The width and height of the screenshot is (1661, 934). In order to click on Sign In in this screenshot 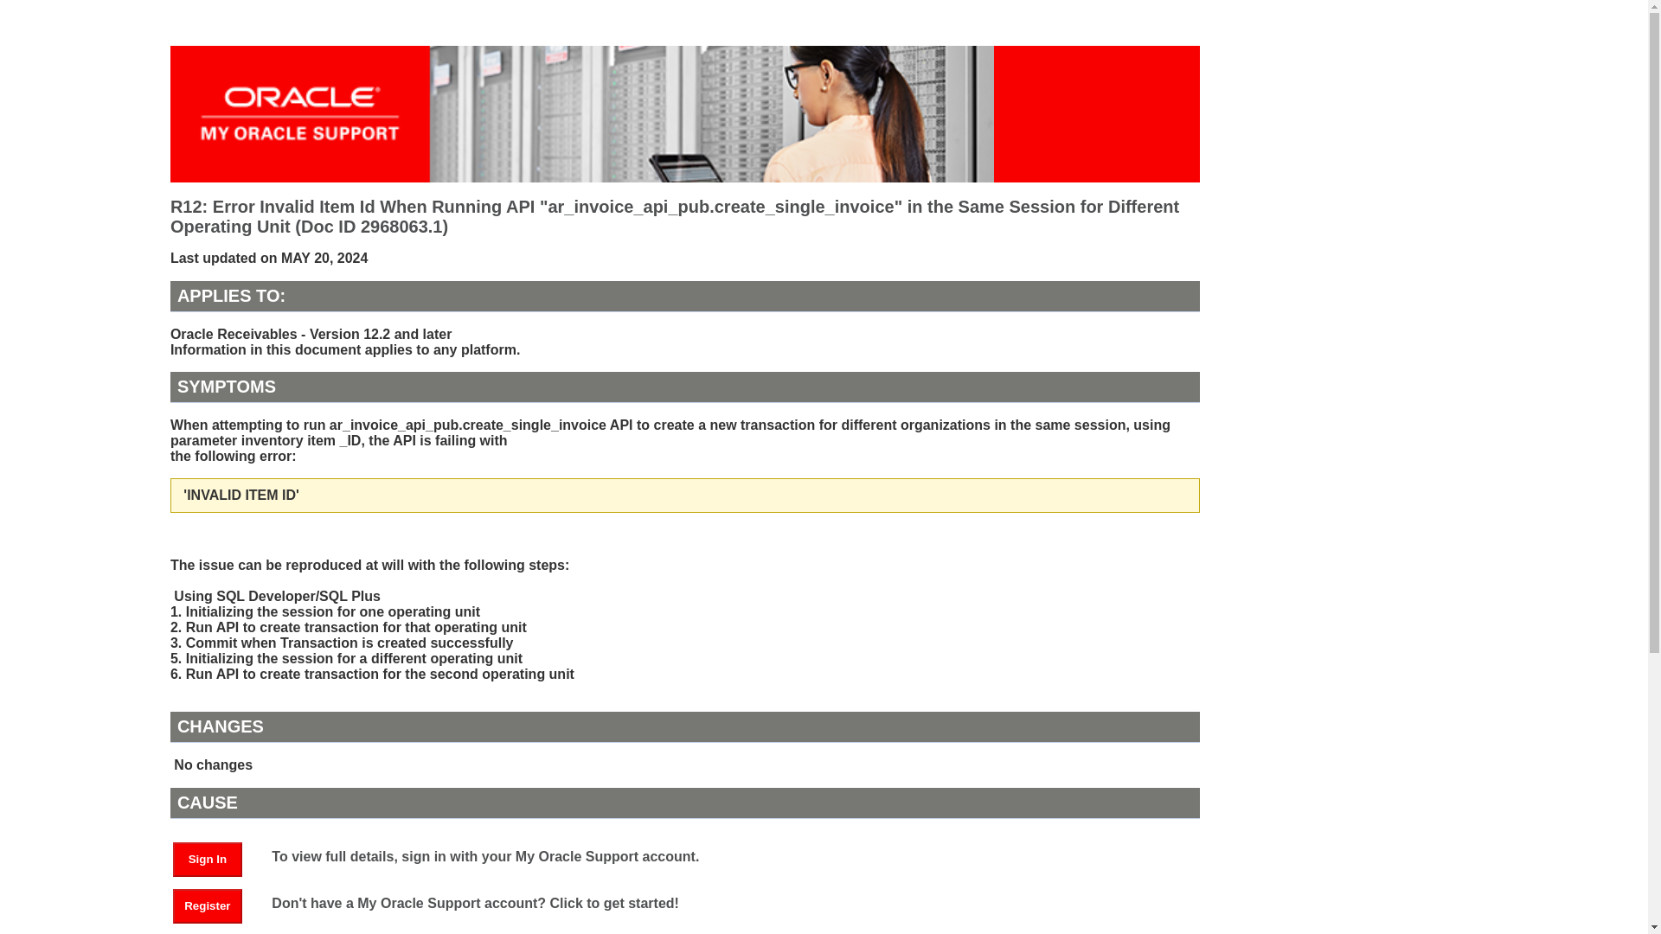, I will do `click(208, 860)`.